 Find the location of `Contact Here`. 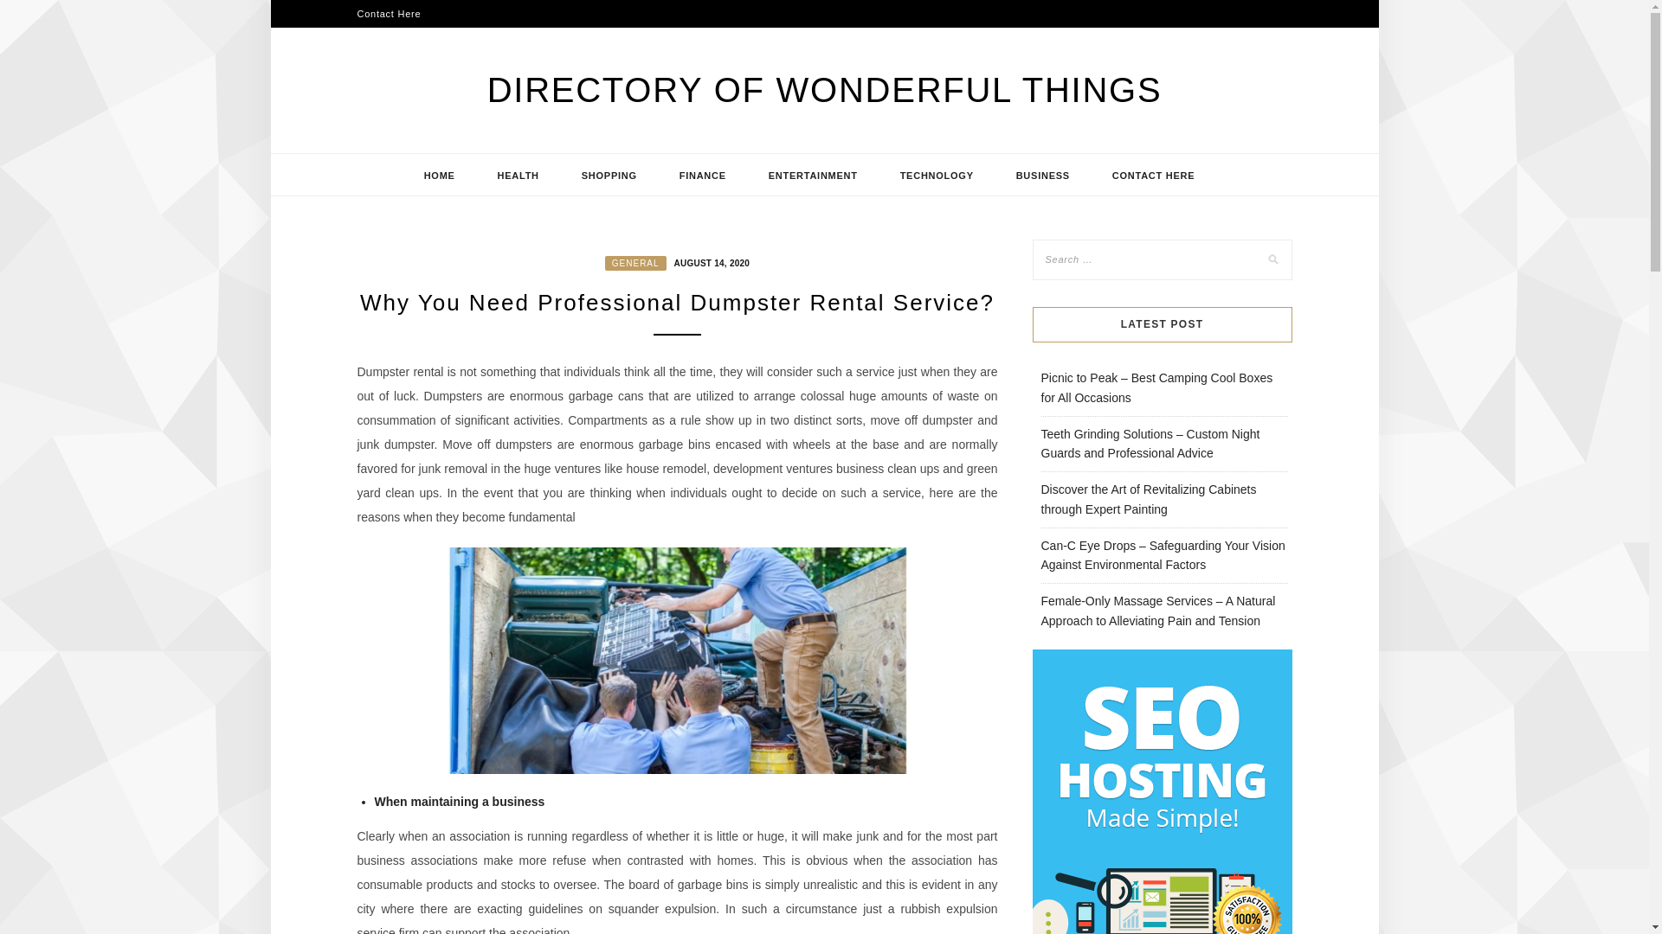

Contact Here is located at coordinates (388, 14).